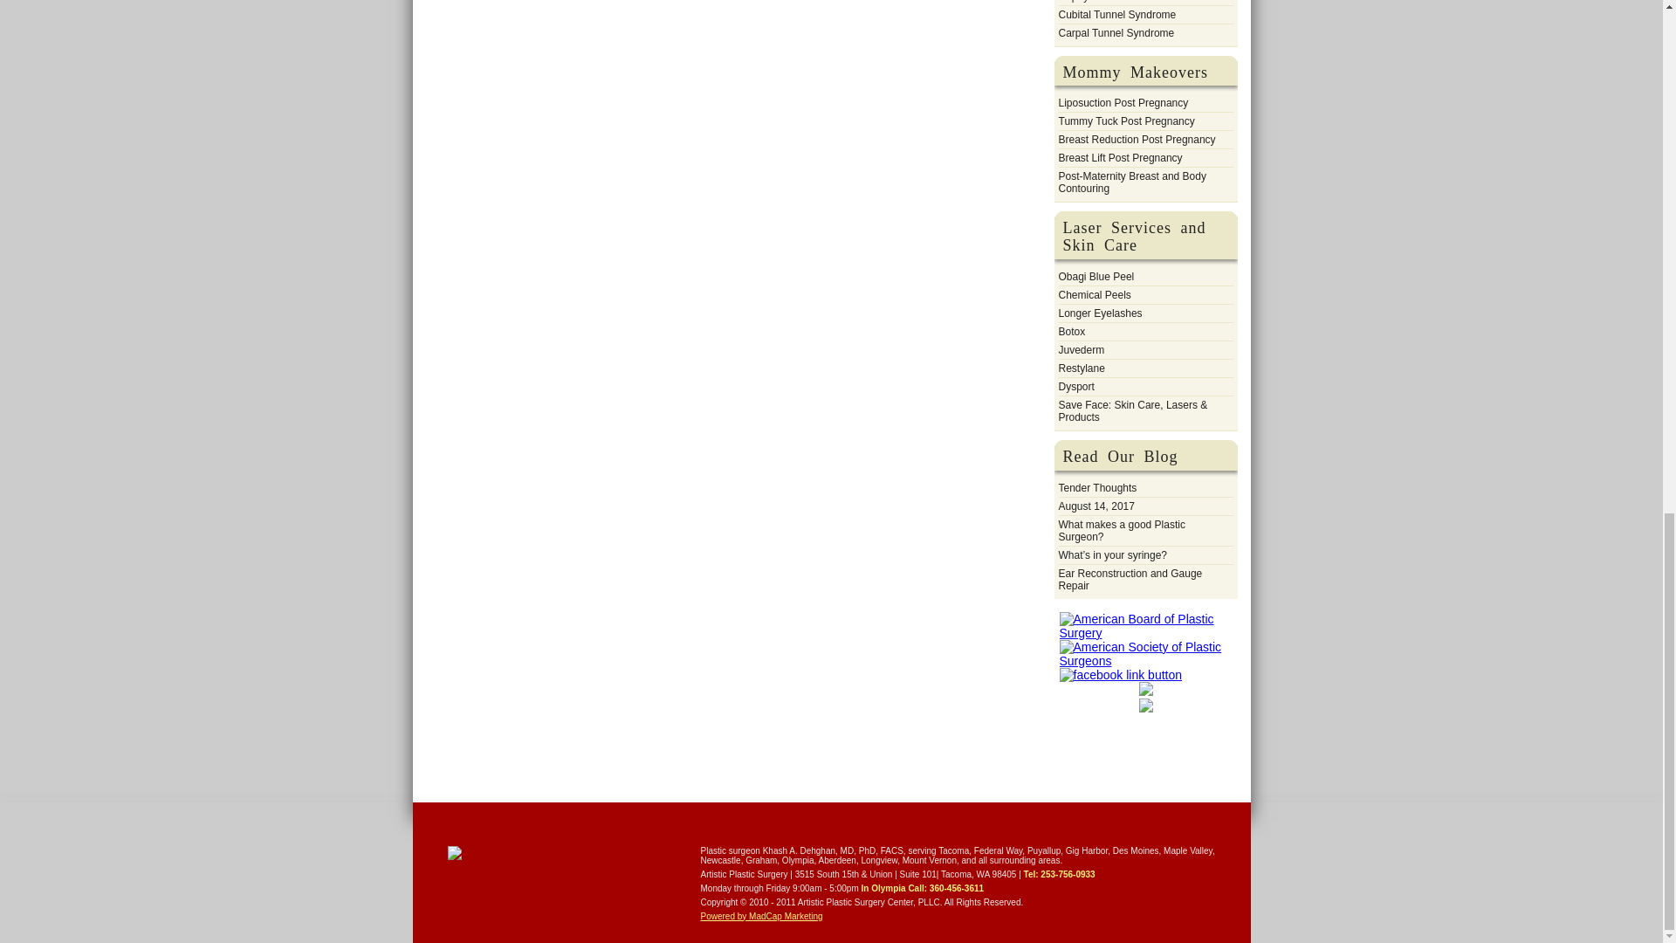 This screenshot has width=1676, height=943. I want to click on Become an Artistic Plastic Surgery Fan on Facebook, so click(1121, 674).